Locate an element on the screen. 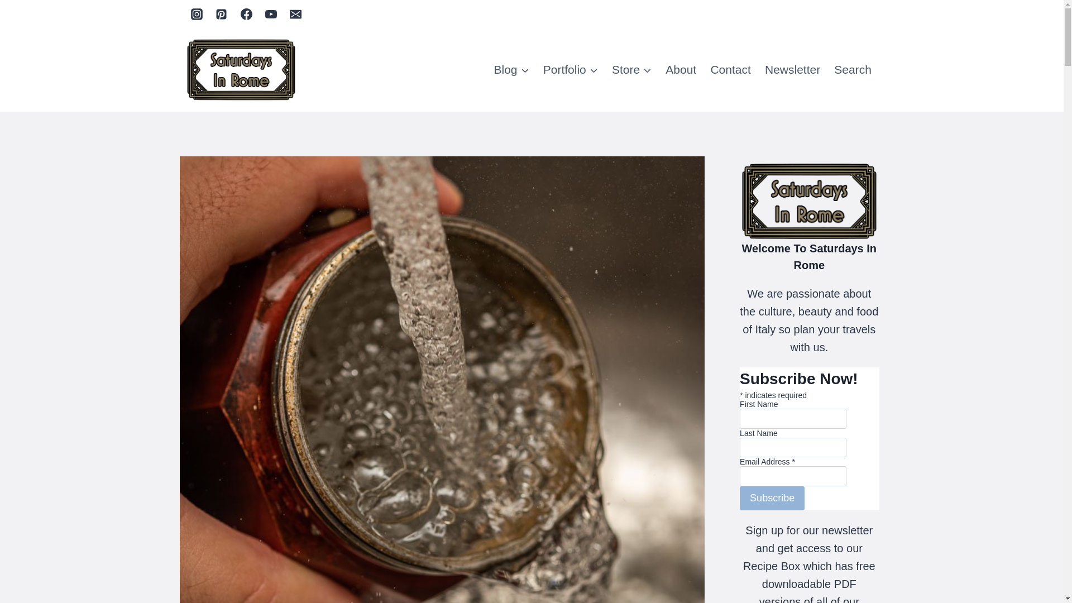  Newsletter is located at coordinates (792, 70).